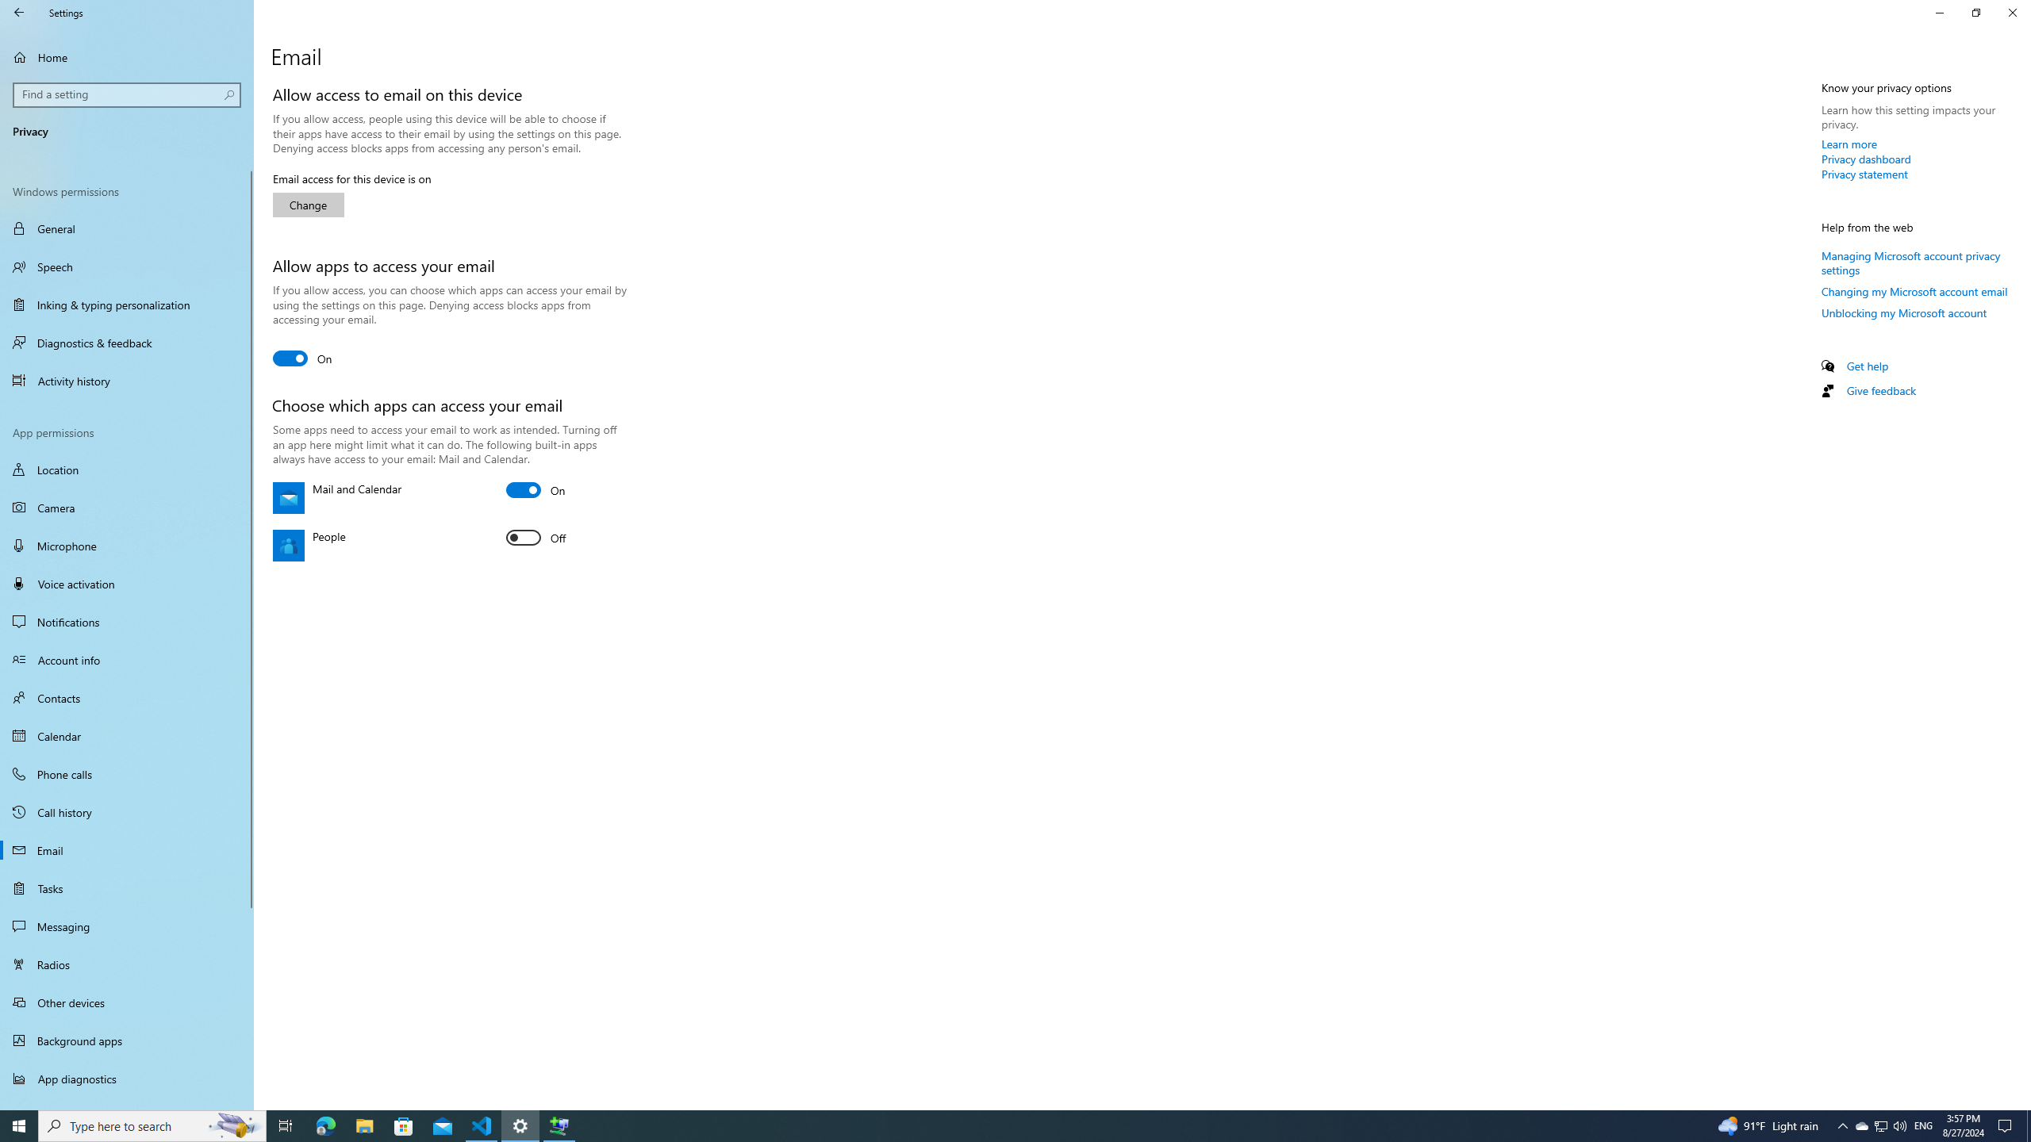  I want to click on Search highlights icon opens search home window, so click(235, 1126).